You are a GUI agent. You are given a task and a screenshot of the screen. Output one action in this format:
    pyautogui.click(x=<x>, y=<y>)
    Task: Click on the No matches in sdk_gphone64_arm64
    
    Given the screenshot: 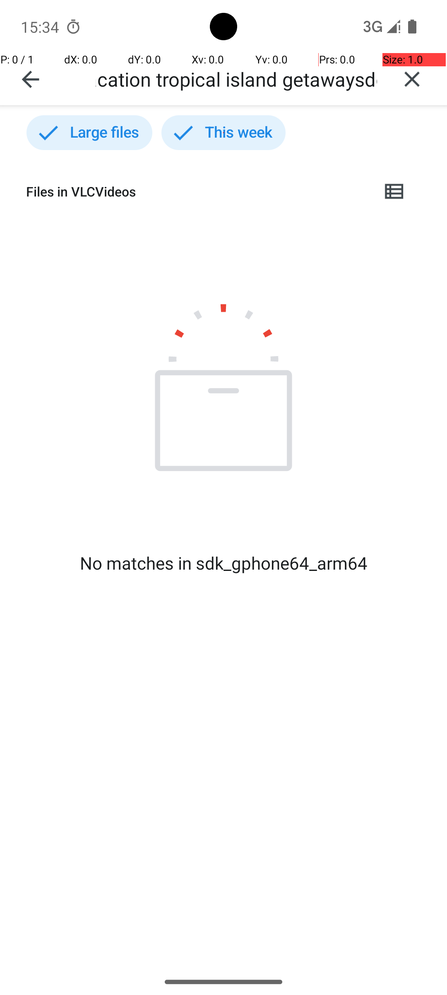 What is the action you would take?
    pyautogui.click(x=223, y=563)
    